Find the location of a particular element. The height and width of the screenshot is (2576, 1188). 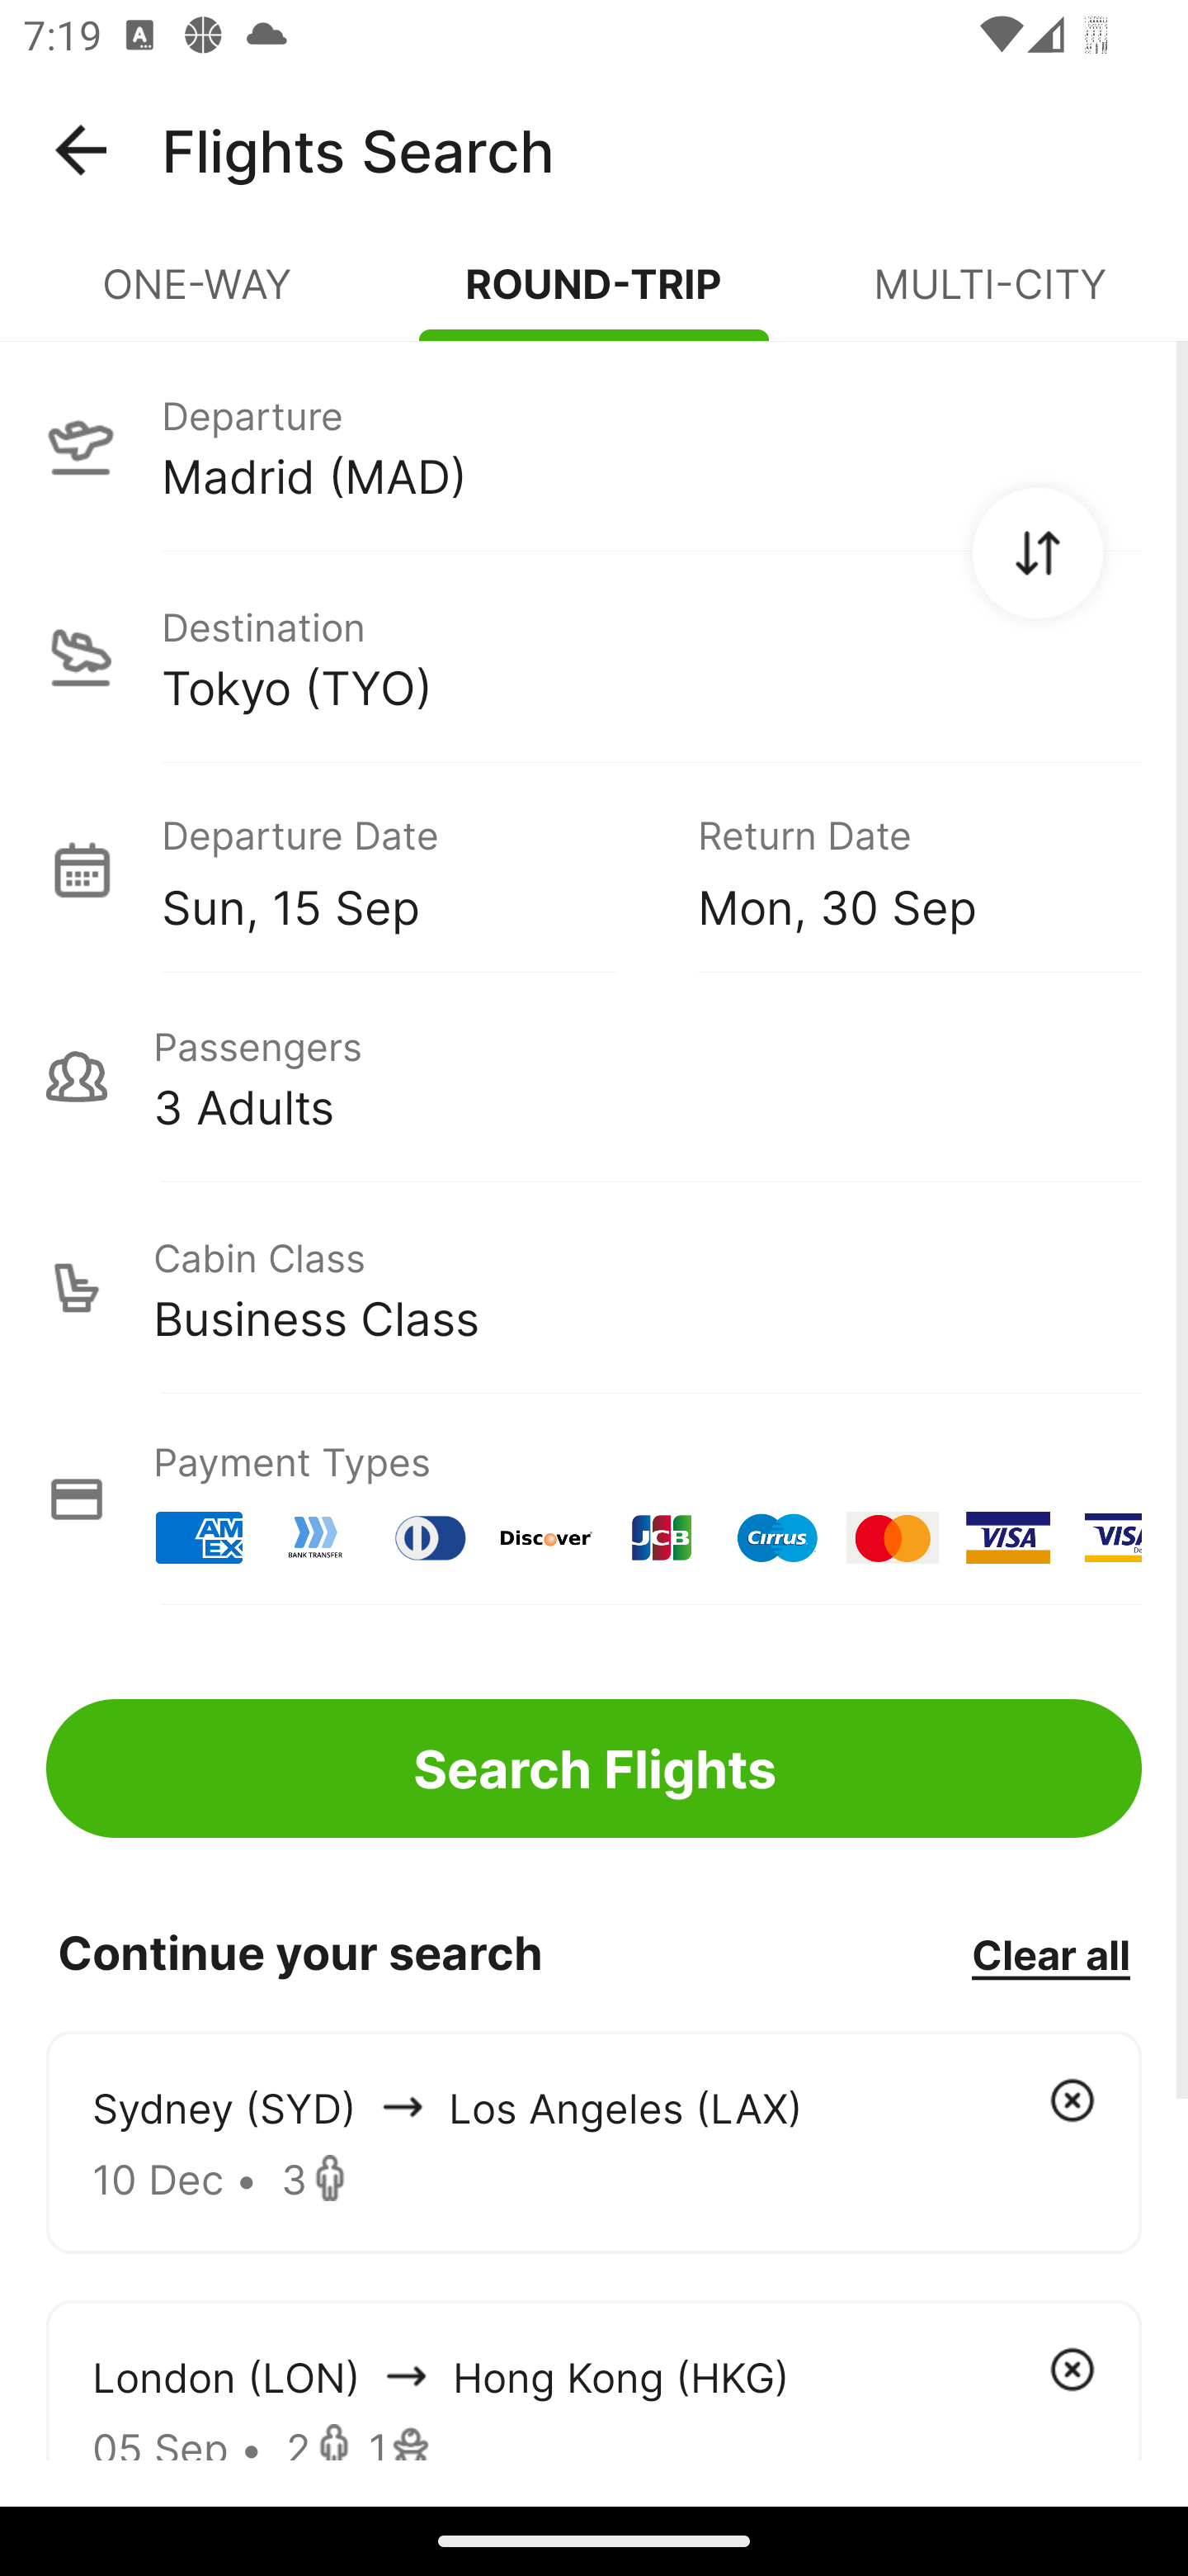

MULTI-CITY is located at coordinates (990, 297).